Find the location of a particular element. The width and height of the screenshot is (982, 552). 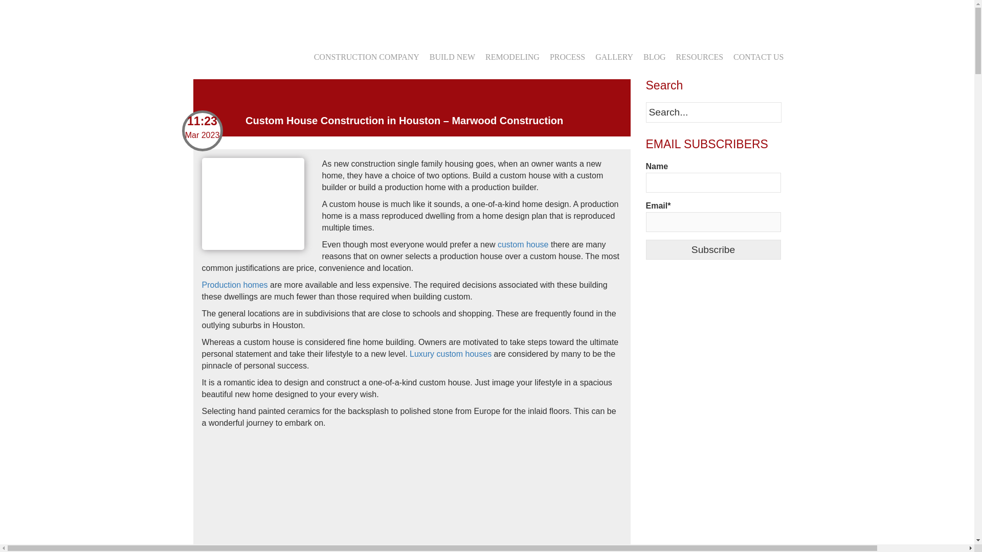

twitter is located at coordinates (208, 13).